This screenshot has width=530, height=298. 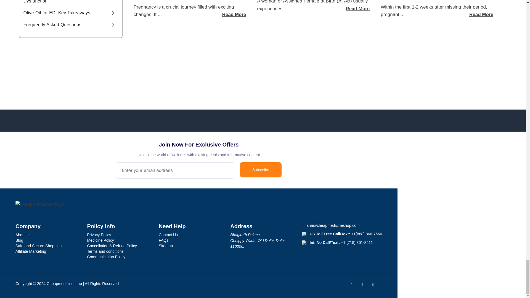 I want to click on facebook, so click(x=356, y=284).